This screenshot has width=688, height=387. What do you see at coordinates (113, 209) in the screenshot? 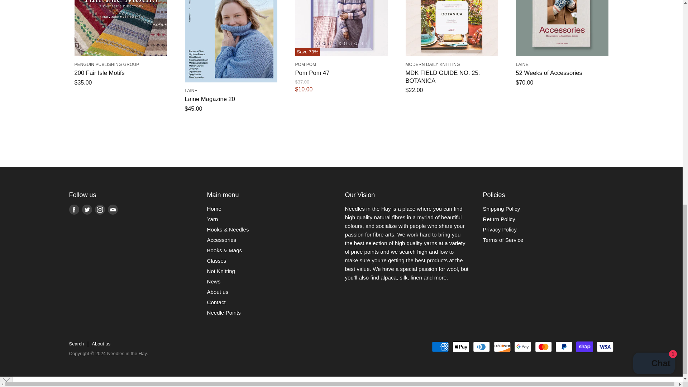
I see `E-mail` at bounding box center [113, 209].